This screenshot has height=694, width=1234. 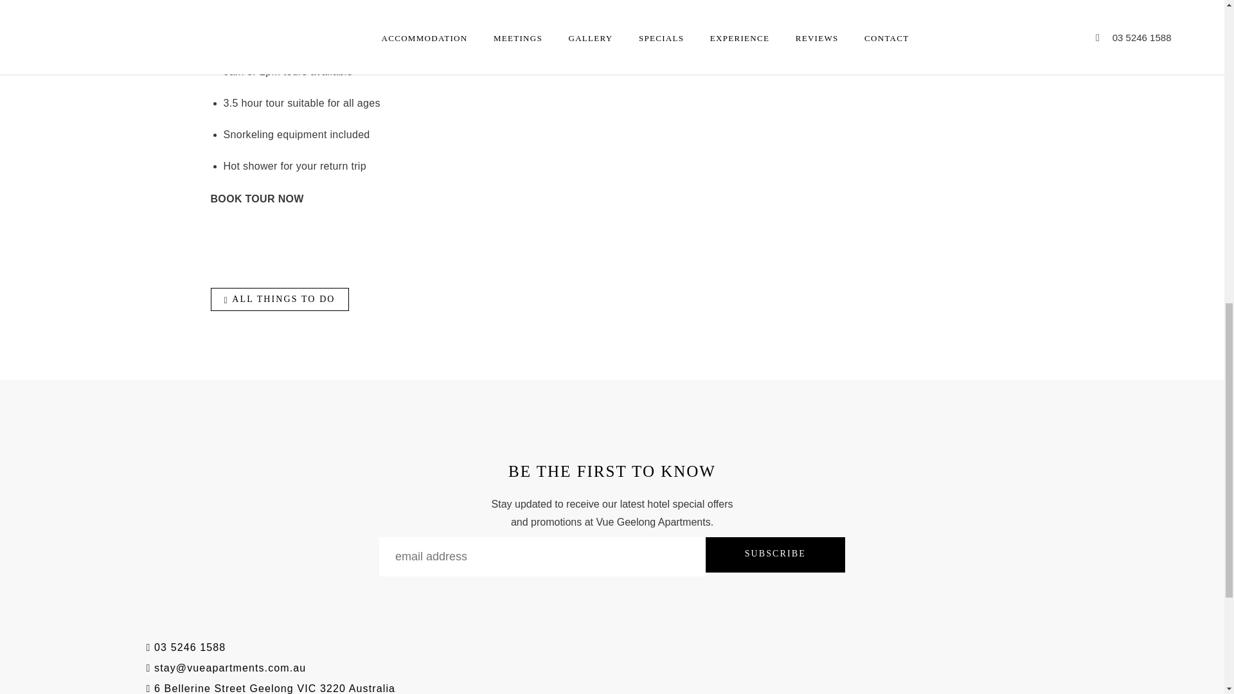 What do you see at coordinates (775, 555) in the screenshot?
I see `Subscribe` at bounding box center [775, 555].